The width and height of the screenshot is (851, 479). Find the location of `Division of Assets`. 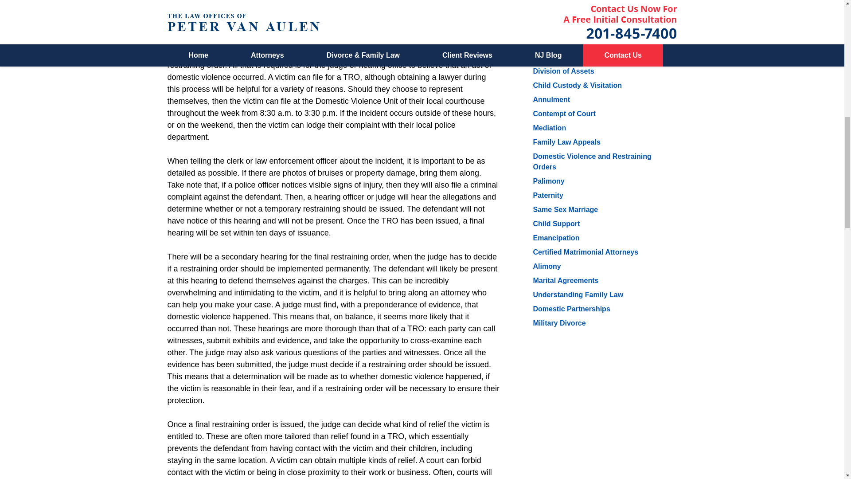

Division of Assets is located at coordinates (563, 71).